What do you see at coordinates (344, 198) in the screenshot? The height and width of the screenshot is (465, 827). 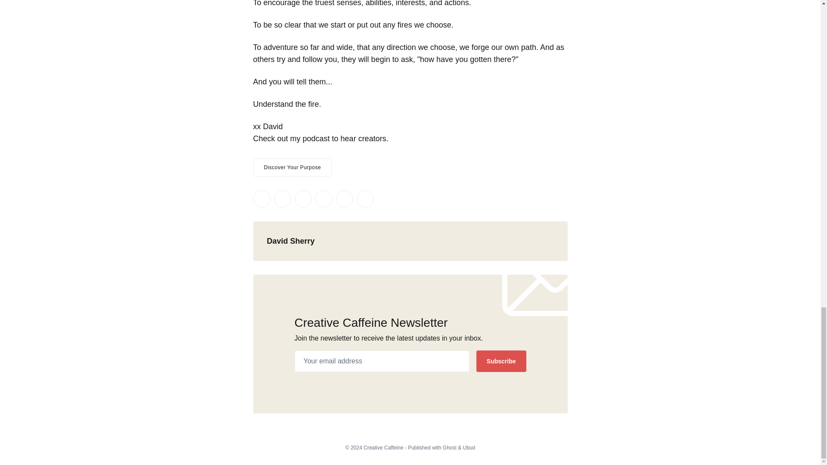 I see `Share via Email` at bounding box center [344, 198].